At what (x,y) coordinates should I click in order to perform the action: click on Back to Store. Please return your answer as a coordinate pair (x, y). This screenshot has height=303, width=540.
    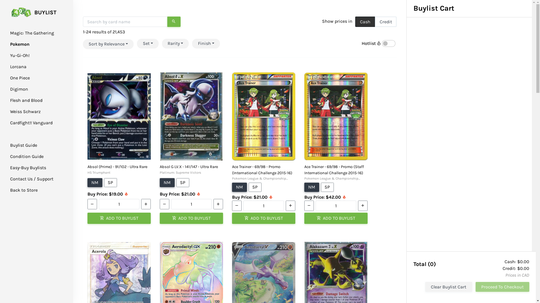
    Looking at the image, I should click on (24, 190).